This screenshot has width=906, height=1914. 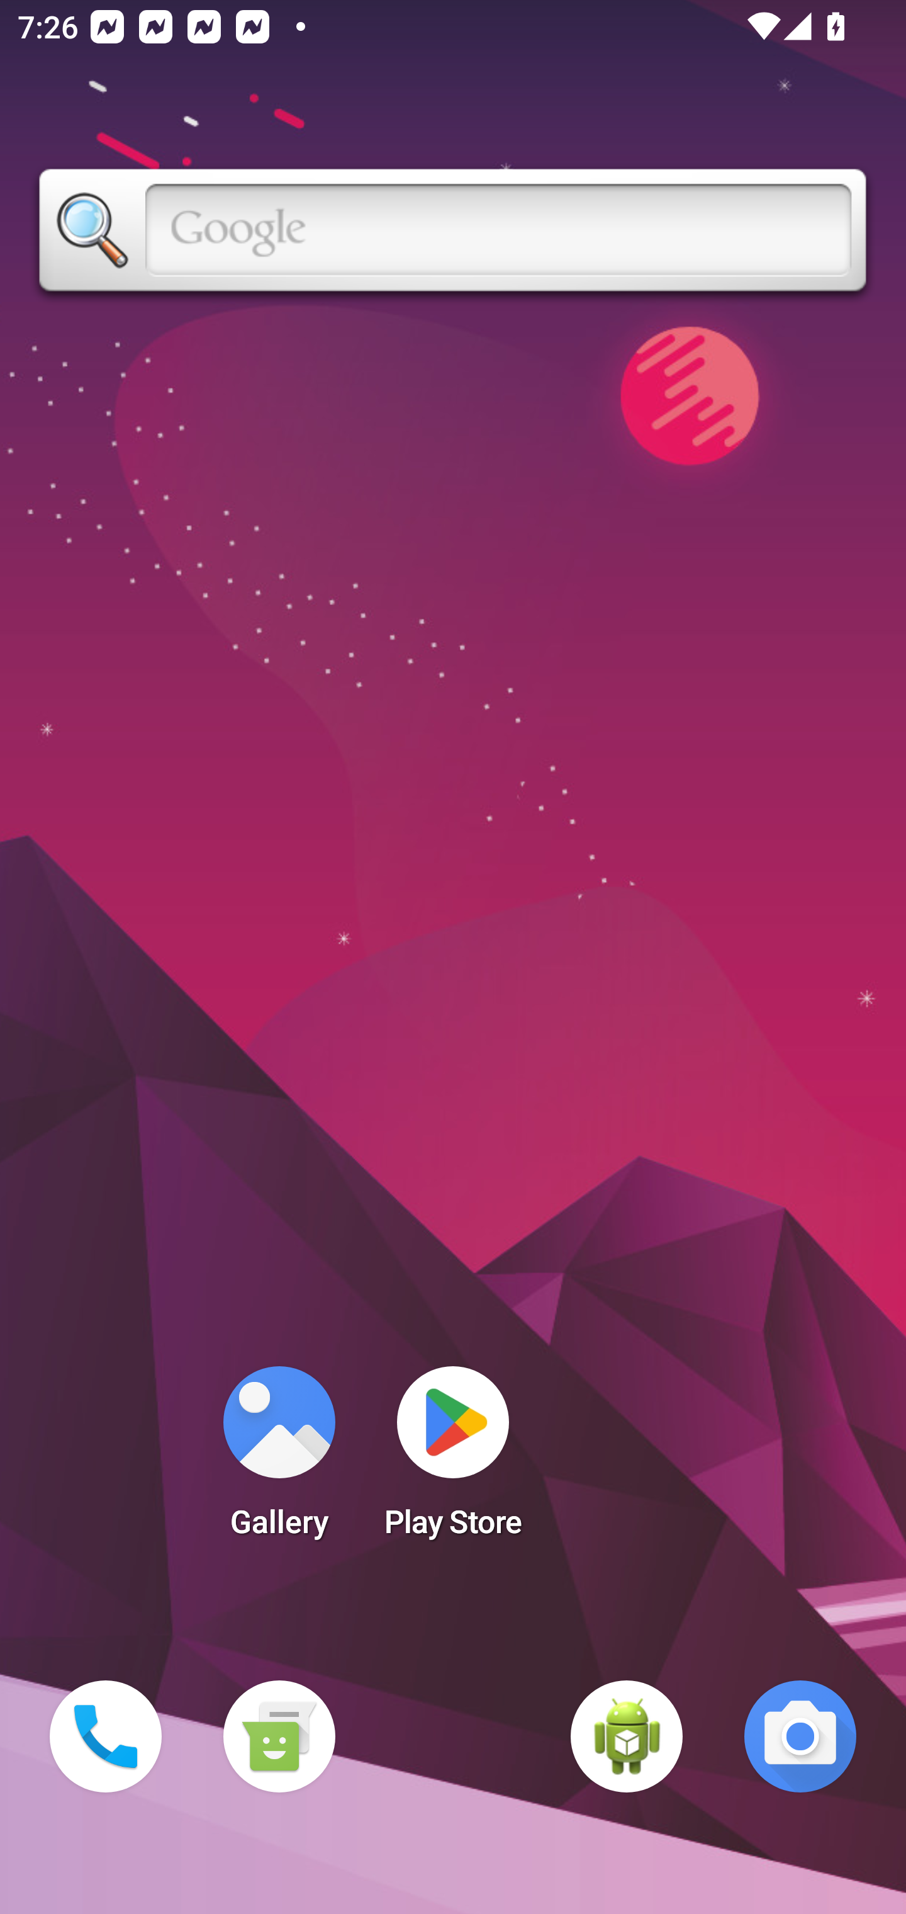 I want to click on Phone, so click(x=106, y=1736).